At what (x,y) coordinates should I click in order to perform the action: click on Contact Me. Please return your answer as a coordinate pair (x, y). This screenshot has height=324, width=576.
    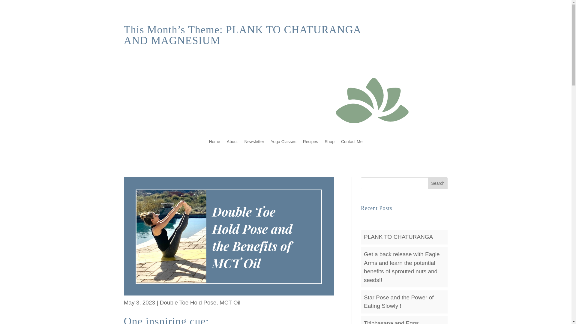
    Looking at the image, I should click on (352, 142).